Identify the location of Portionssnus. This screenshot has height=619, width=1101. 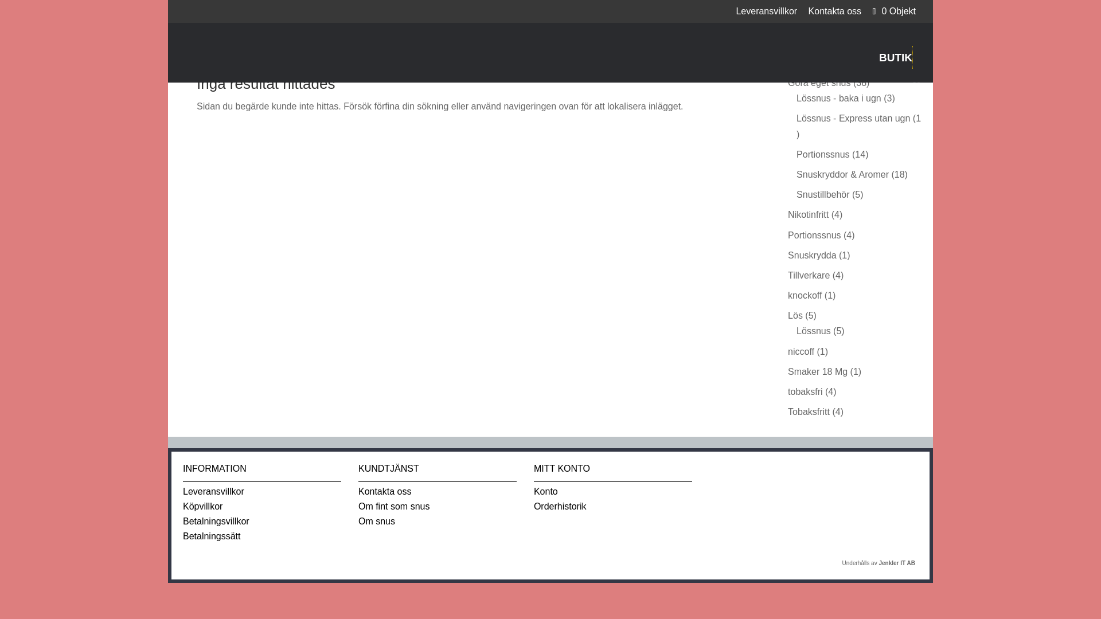
(814, 235).